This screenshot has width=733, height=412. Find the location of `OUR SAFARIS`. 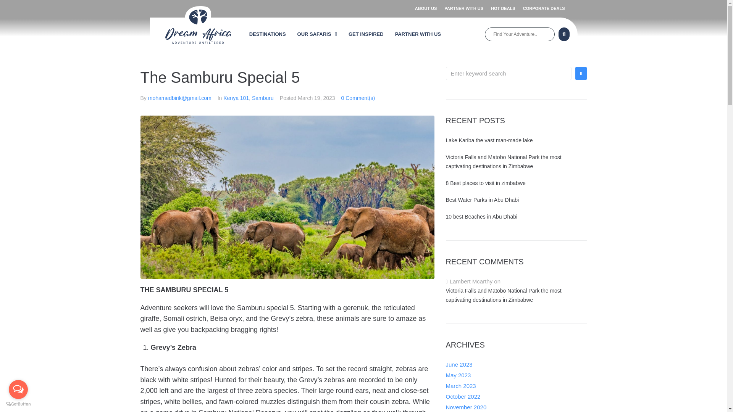

OUR SAFARIS is located at coordinates (321, 34).